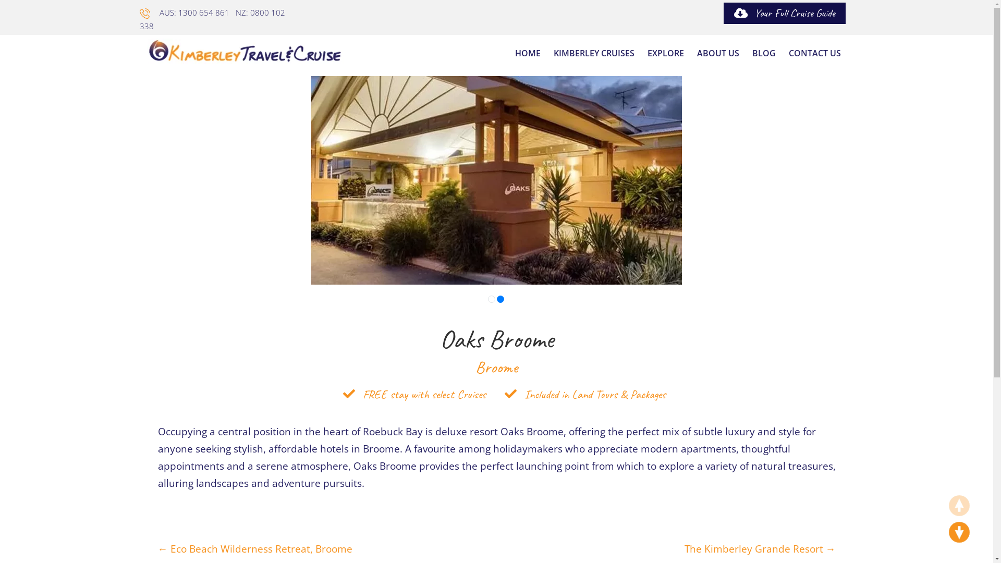 The height and width of the screenshot is (563, 1001). What do you see at coordinates (213, 19) in the screenshot?
I see `0800 102 338` at bounding box center [213, 19].